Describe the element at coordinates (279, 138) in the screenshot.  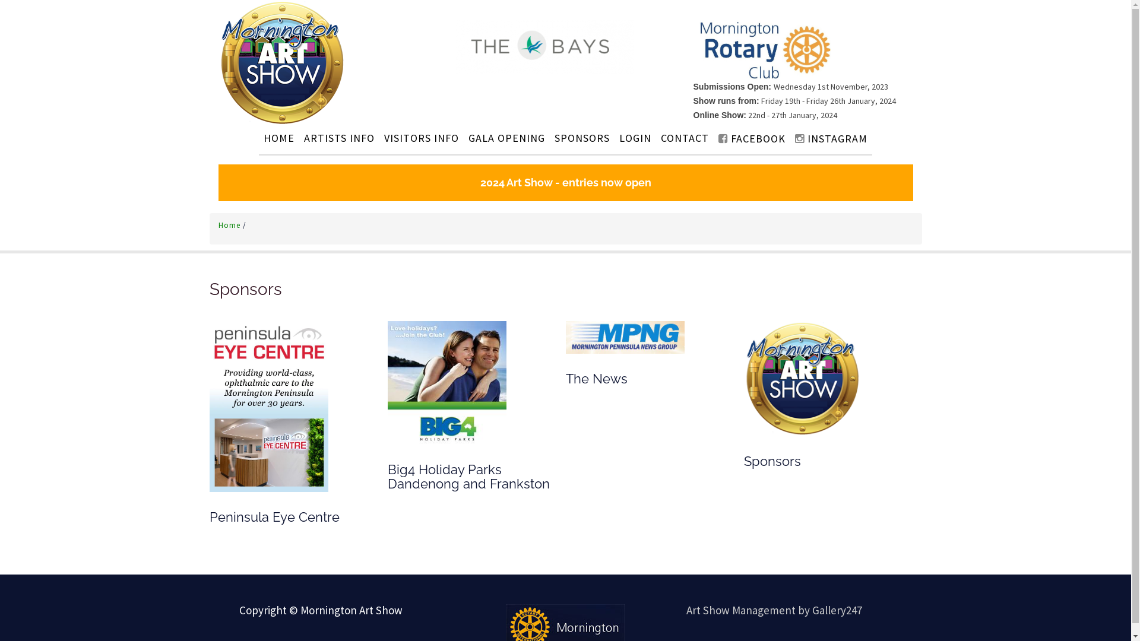
I see `HOME` at that location.